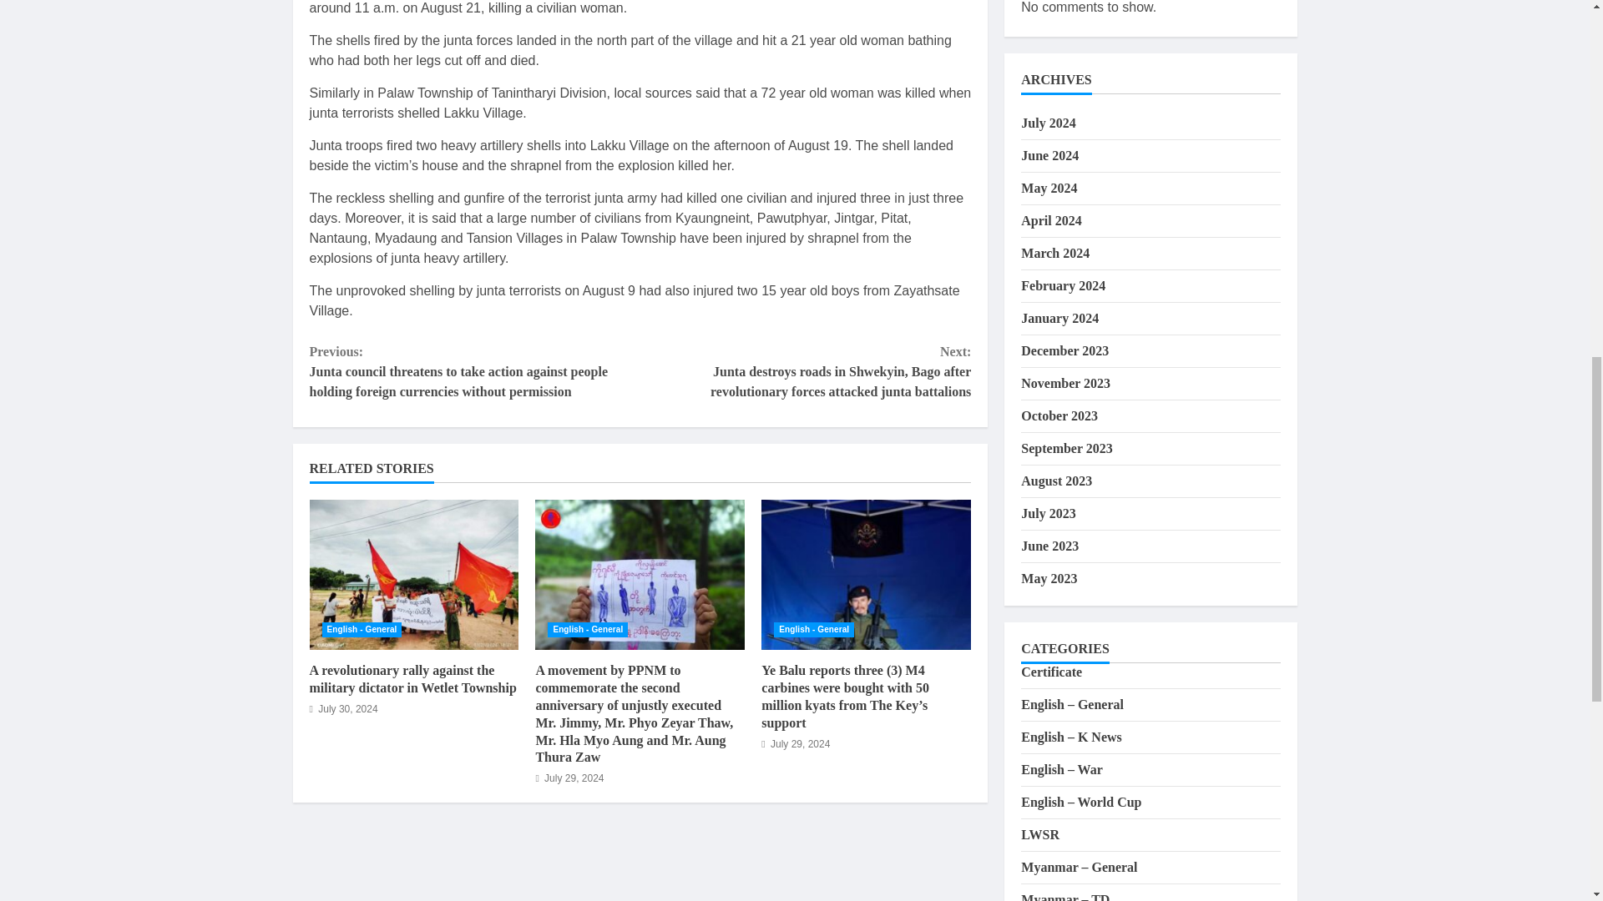 This screenshot has width=1603, height=901. I want to click on May 2024, so click(1049, 189).